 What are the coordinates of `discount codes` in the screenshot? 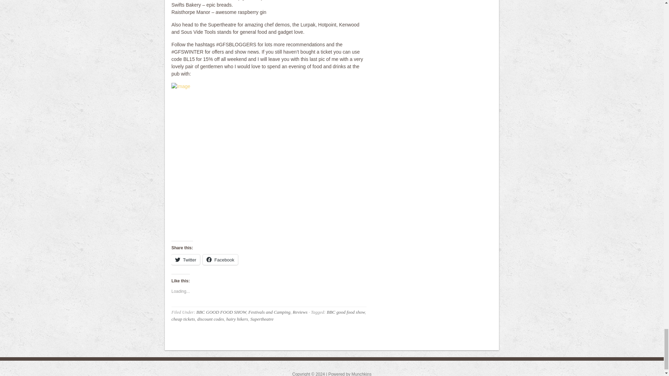 It's located at (210, 319).